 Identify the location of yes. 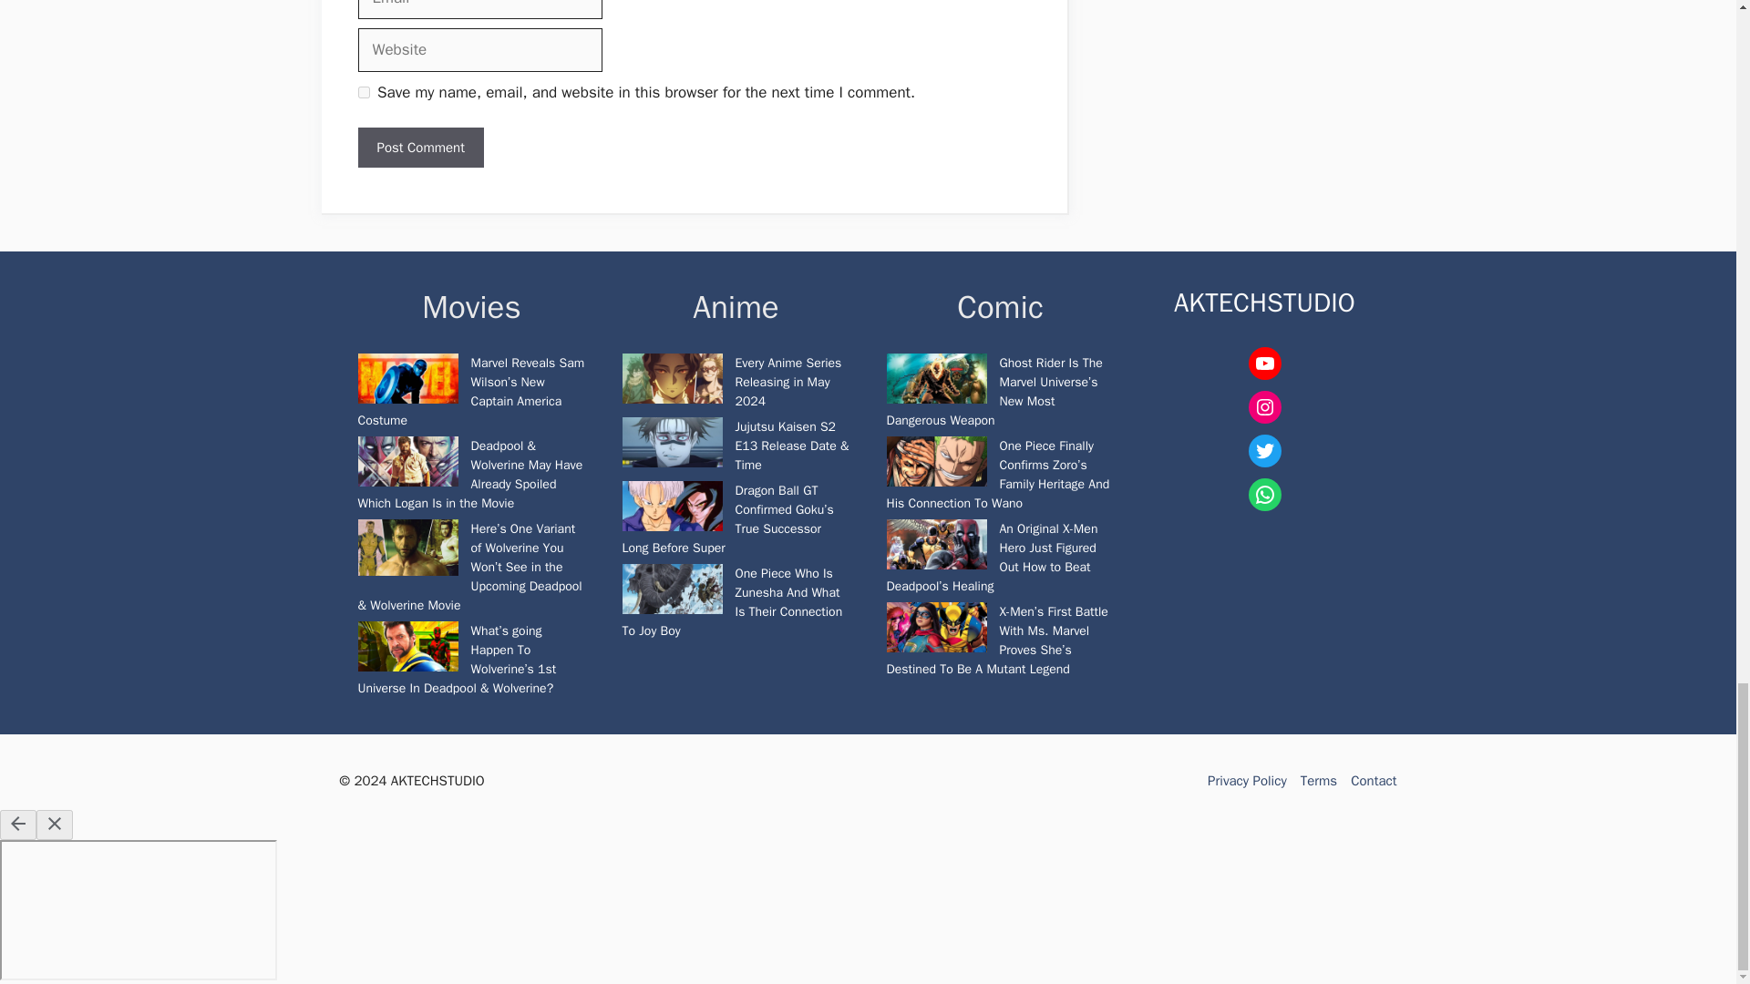
(363, 93).